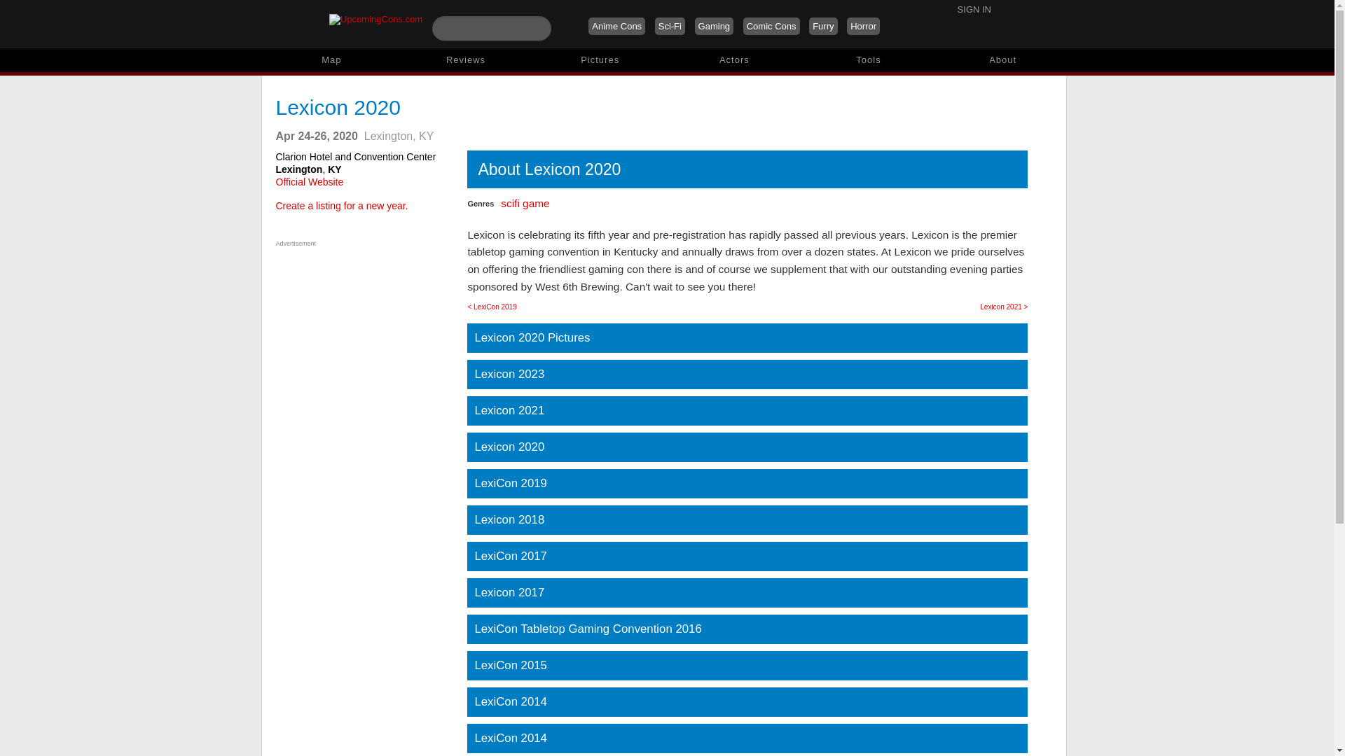  Describe the element at coordinates (715, 25) in the screenshot. I see `Gaming` at that location.